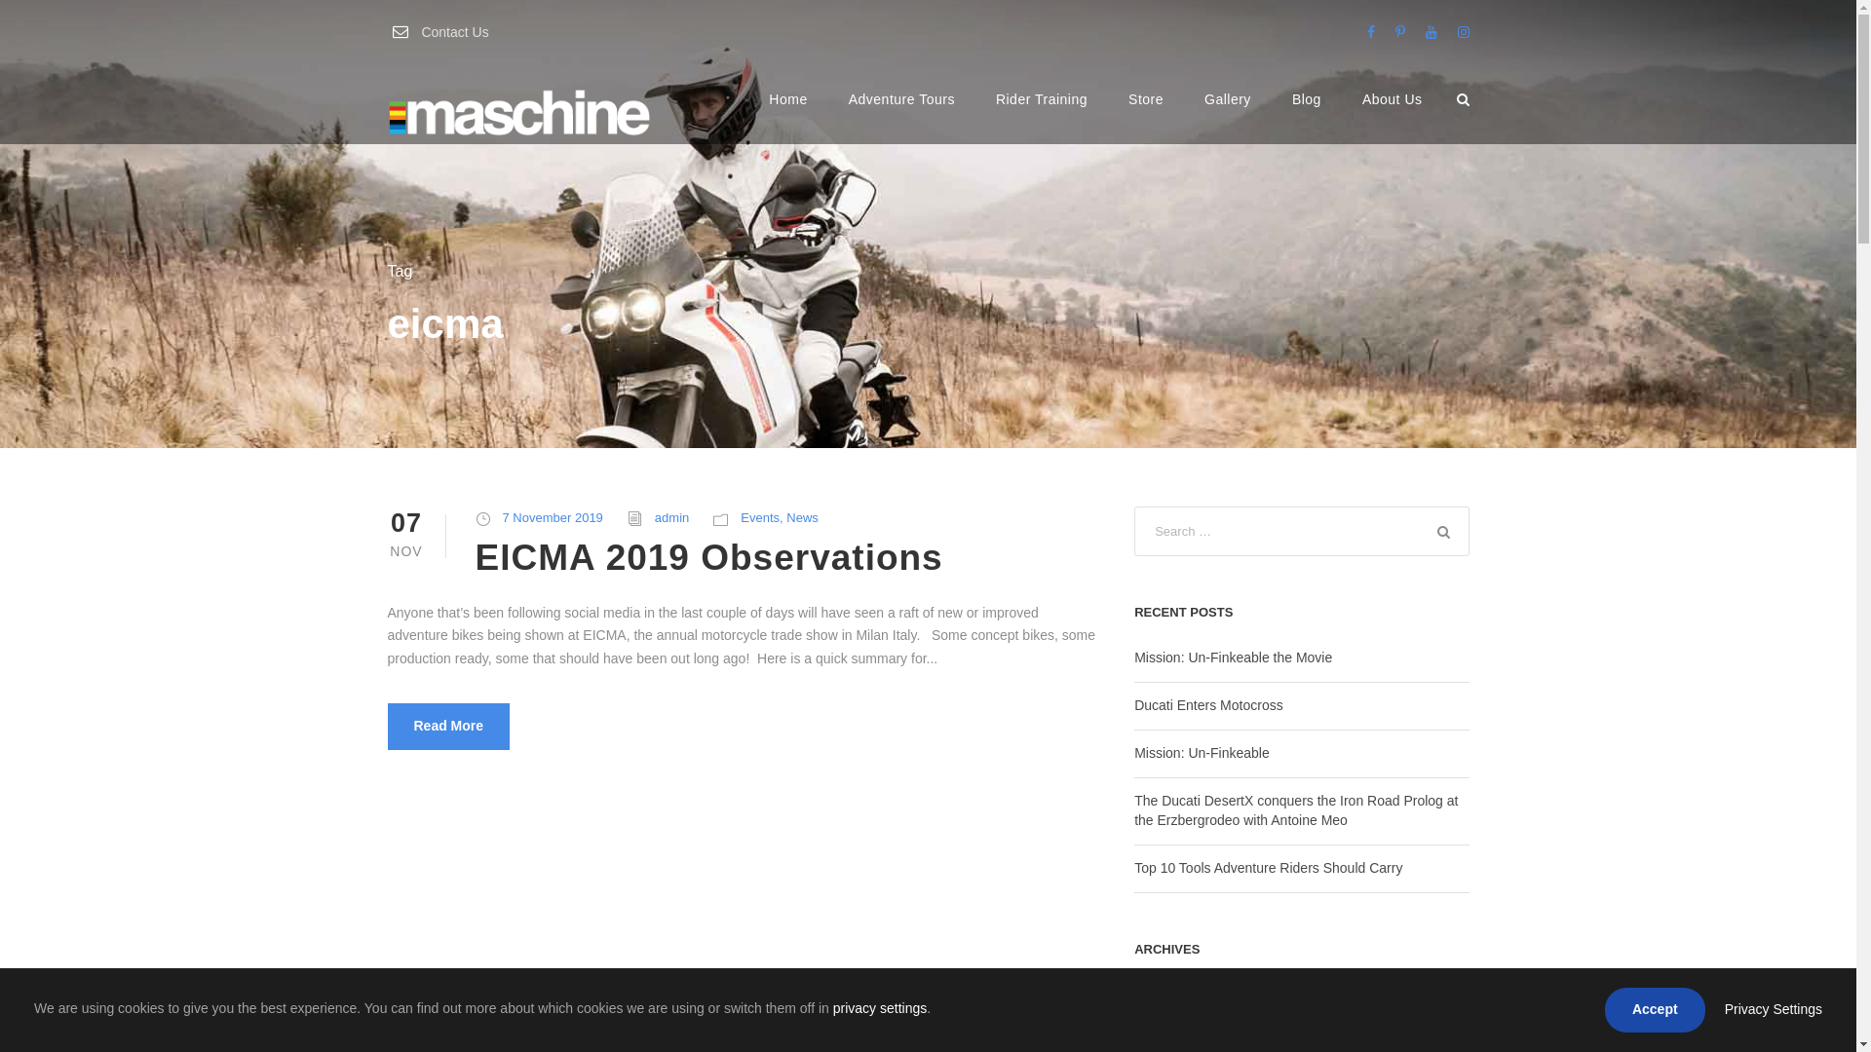 The width and height of the screenshot is (1871, 1052). Describe the element at coordinates (1400, 32) in the screenshot. I see `pinterest` at that location.